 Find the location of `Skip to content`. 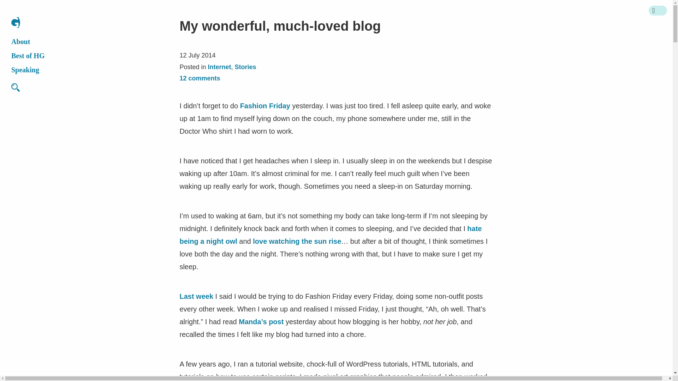

Skip to content is located at coordinates (25, 11).